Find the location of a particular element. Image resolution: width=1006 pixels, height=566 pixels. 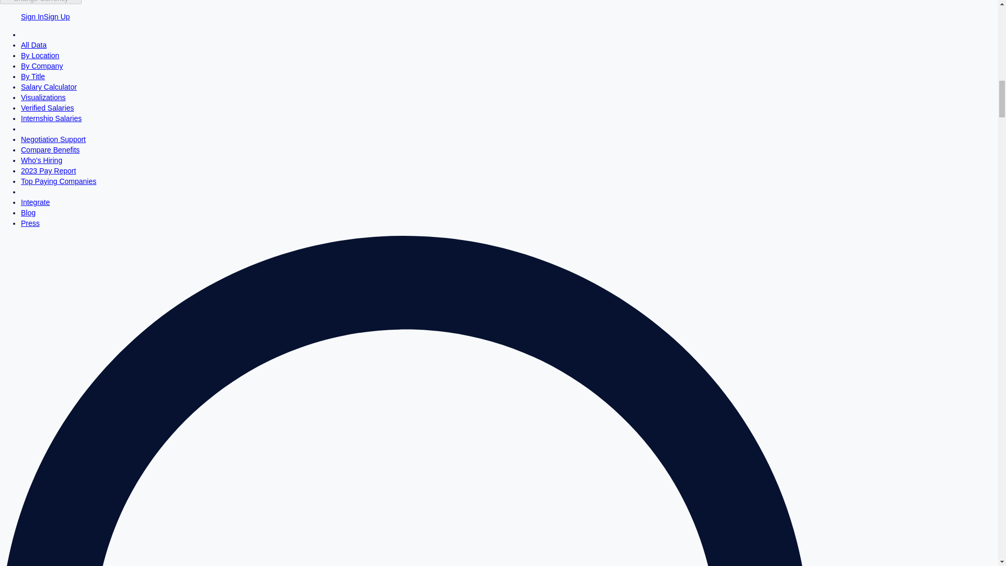

Visualizations is located at coordinates (43, 97).